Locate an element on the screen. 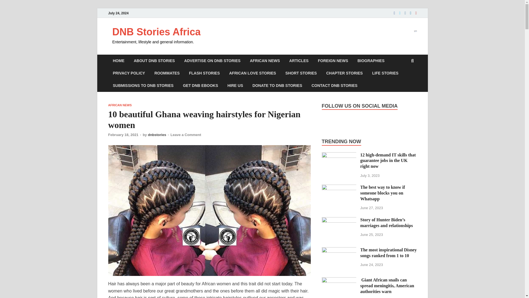 The image size is (529, 298). FOREIGN NEWS is located at coordinates (333, 61).